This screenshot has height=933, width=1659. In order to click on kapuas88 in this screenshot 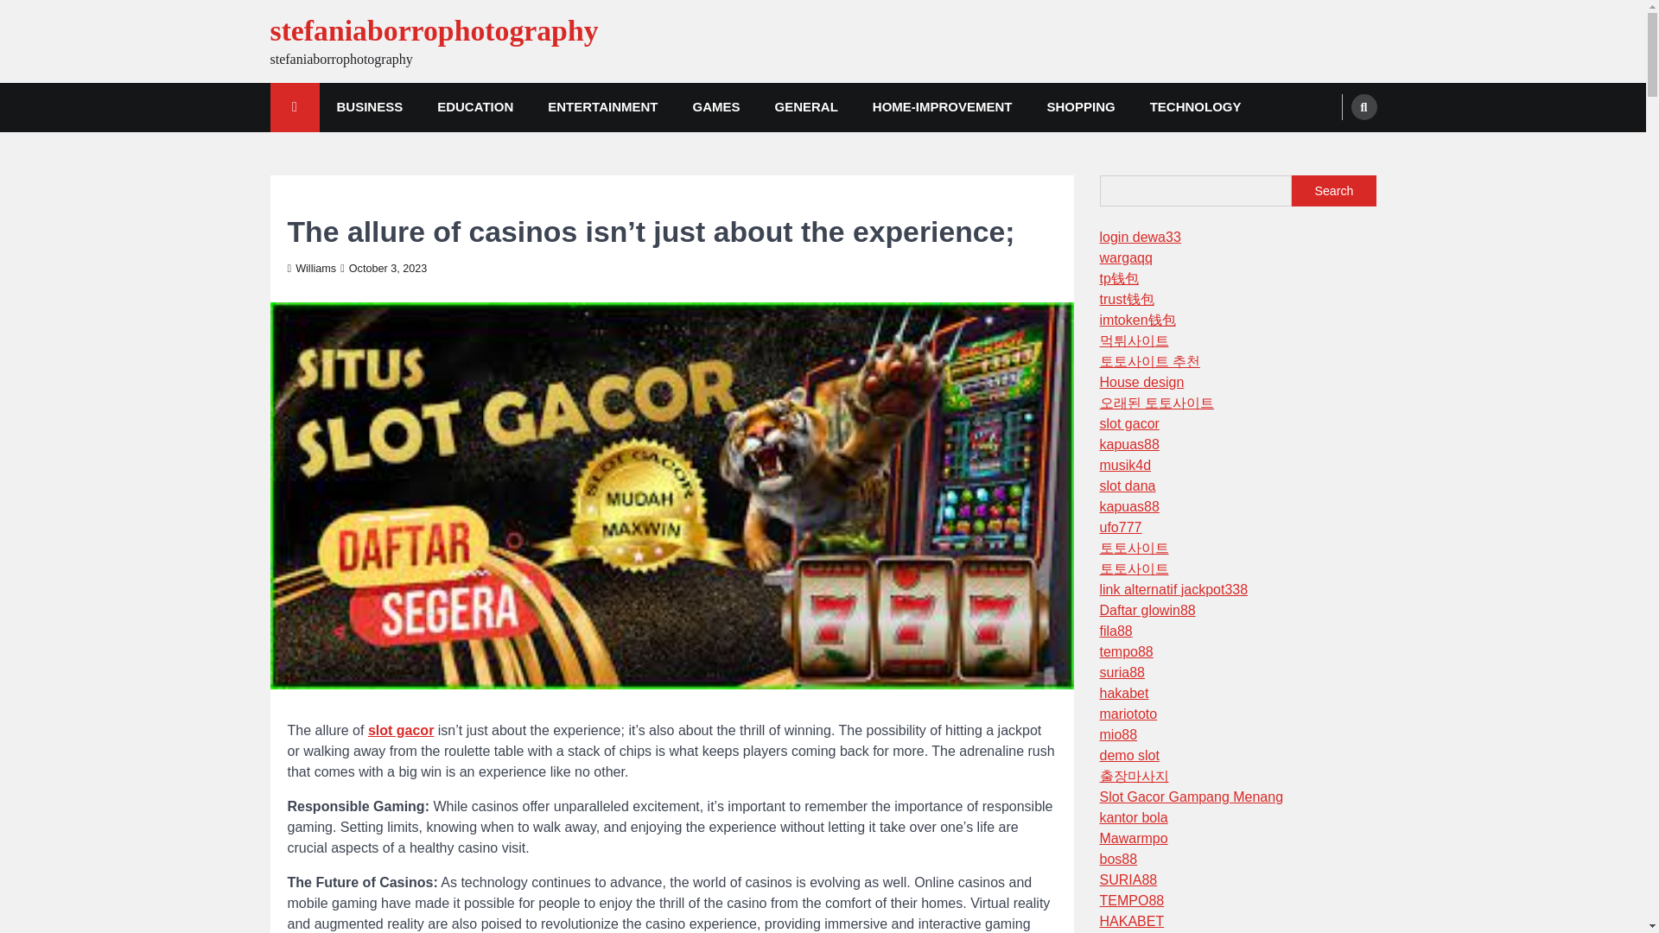, I will do `click(1128, 444)`.